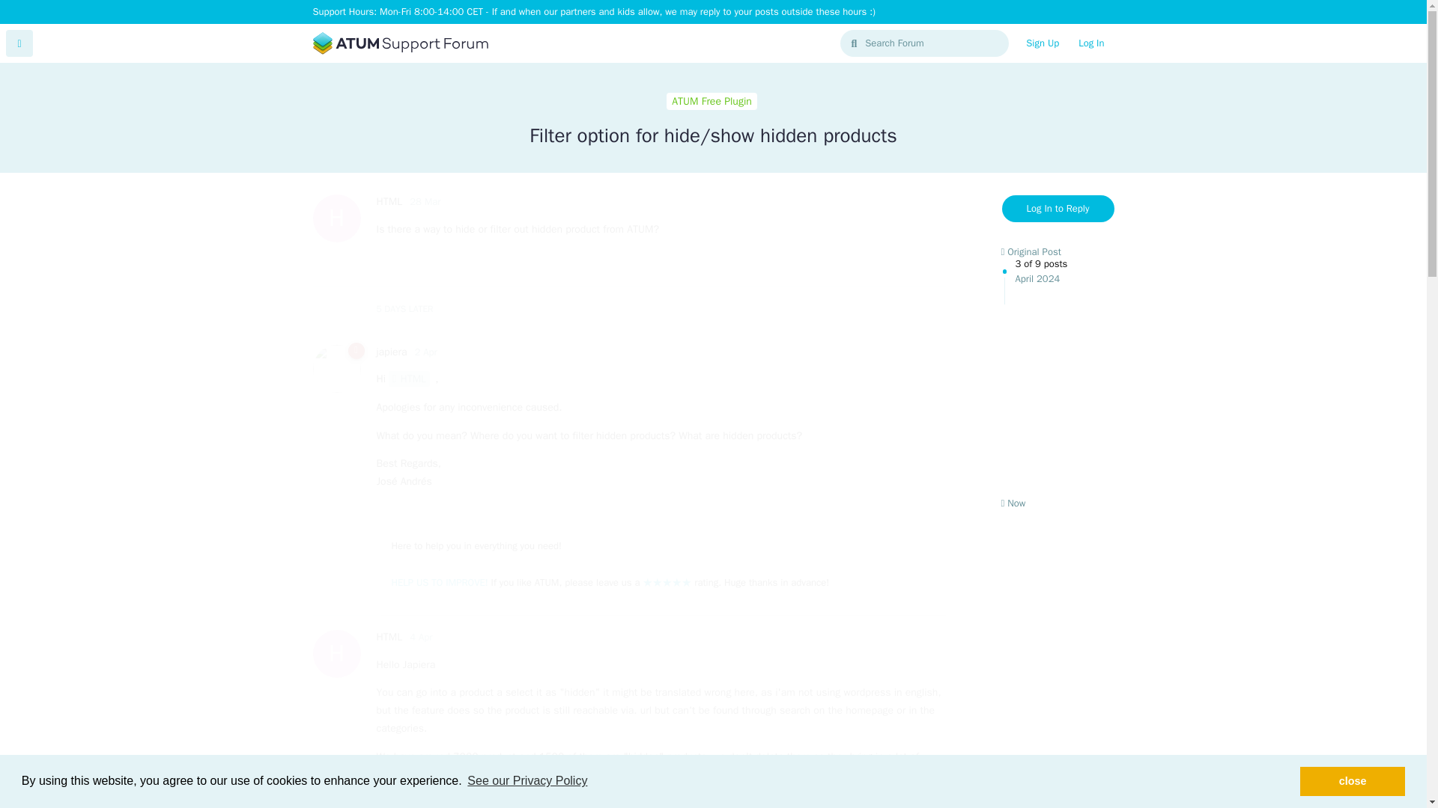 The height and width of the screenshot is (808, 1438). Describe the element at coordinates (421, 637) in the screenshot. I see `Thursday, April 4, 2024 8:17 AM` at that location.